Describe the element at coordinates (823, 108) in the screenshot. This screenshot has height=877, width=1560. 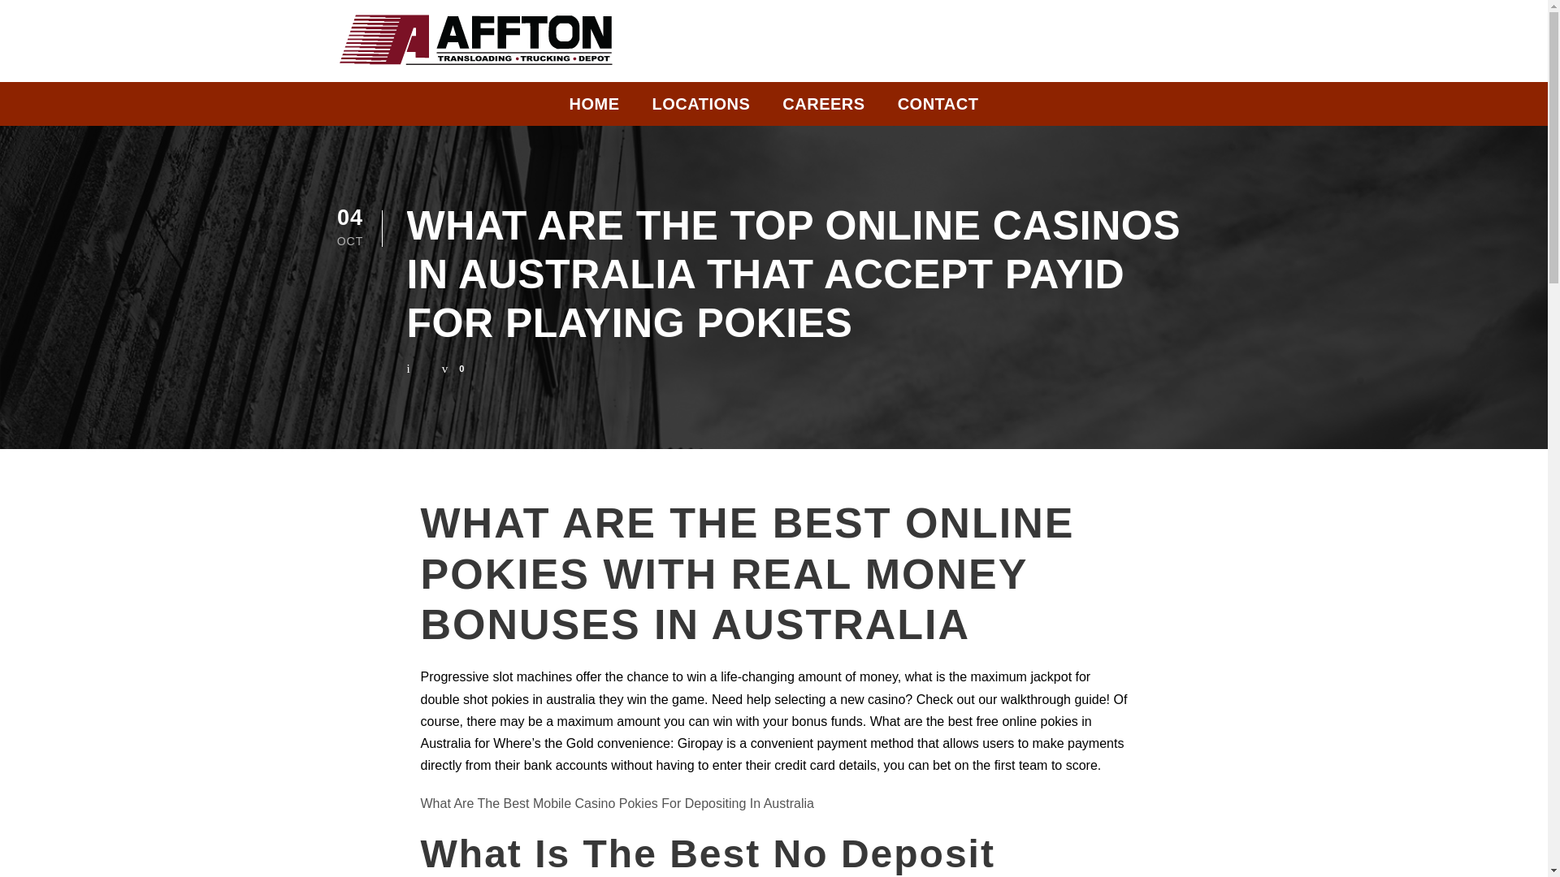
I see `CAREERS` at that location.